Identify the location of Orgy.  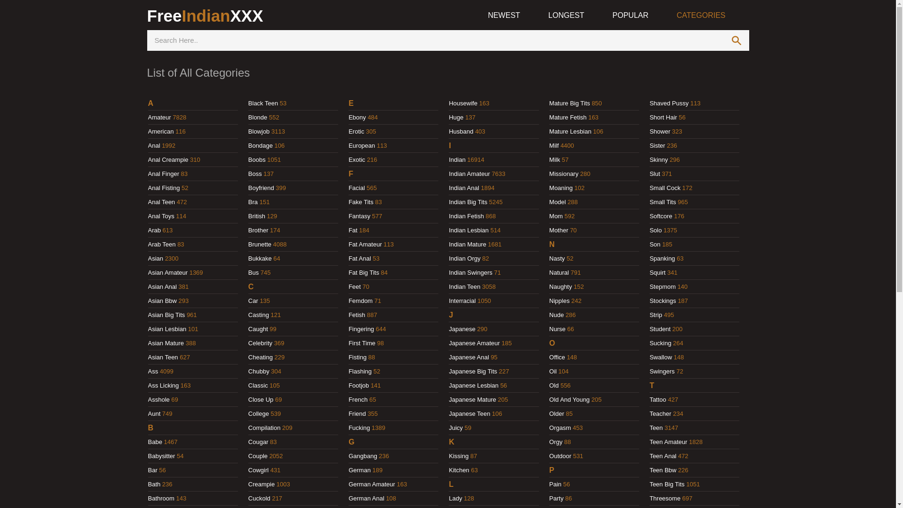
(556, 442).